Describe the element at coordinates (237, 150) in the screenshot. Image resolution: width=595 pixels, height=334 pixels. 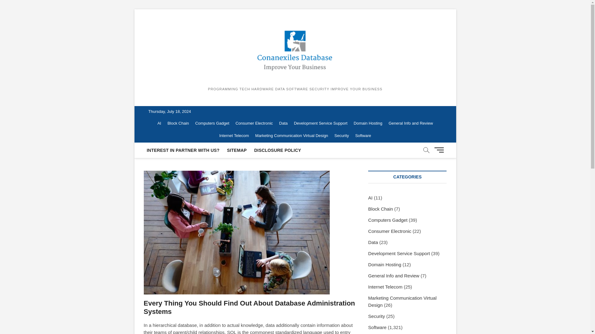
I see `SITEMAP` at that location.